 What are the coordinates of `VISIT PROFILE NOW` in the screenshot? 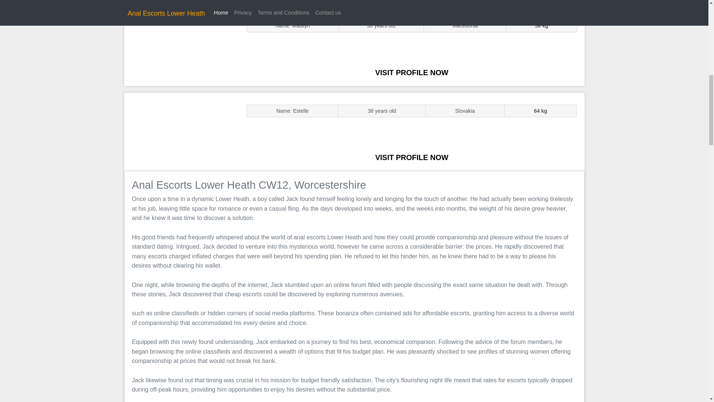 It's located at (412, 157).